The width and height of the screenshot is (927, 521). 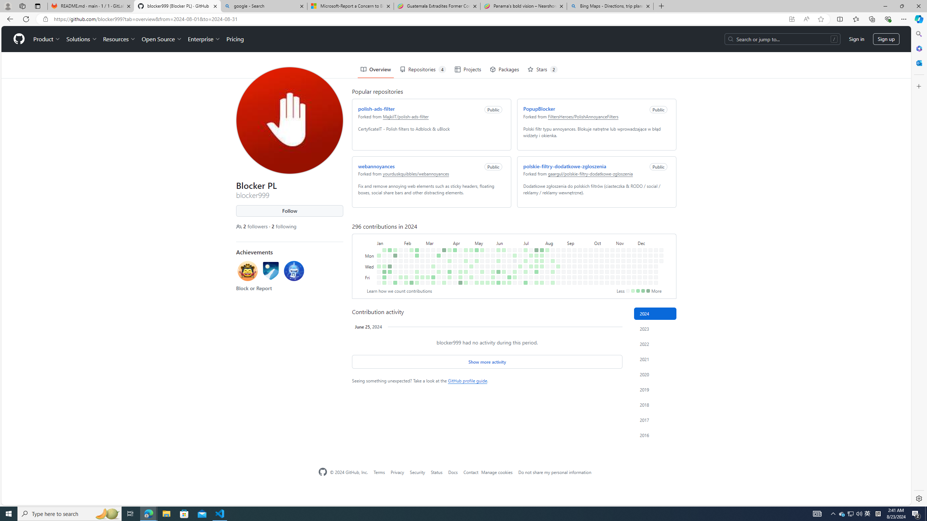 What do you see at coordinates (519, 246) in the screenshot?
I see `No contributions on July 4th.` at bounding box center [519, 246].